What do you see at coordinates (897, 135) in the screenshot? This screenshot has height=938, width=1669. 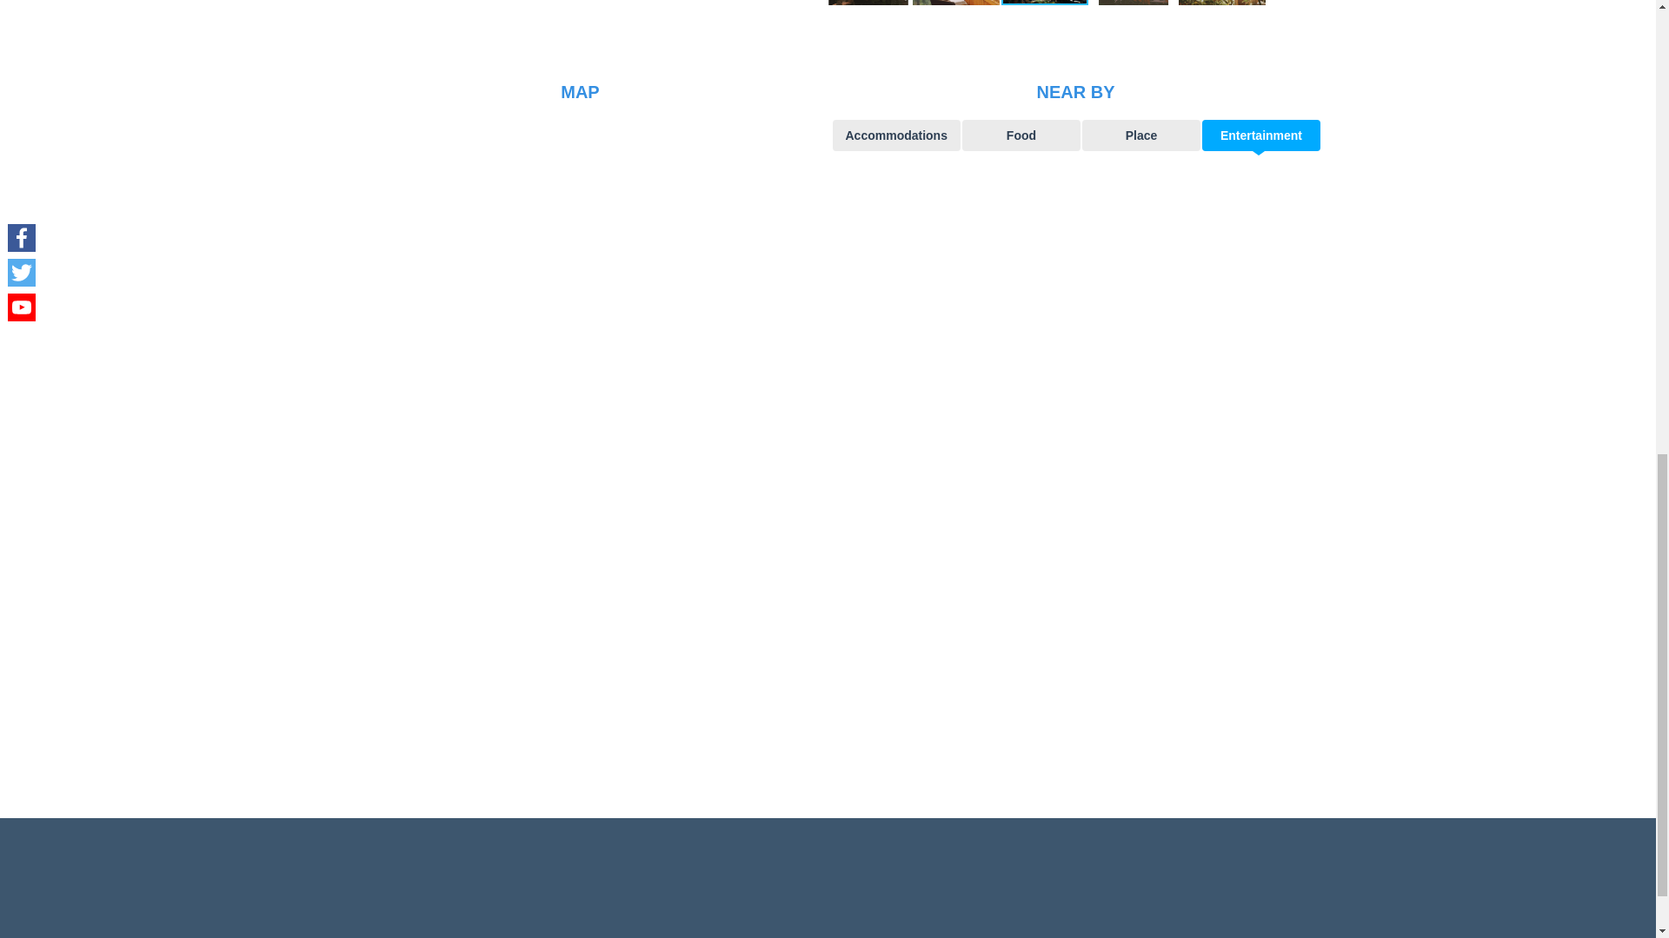 I see `Accommodations` at bounding box center [897, 135].